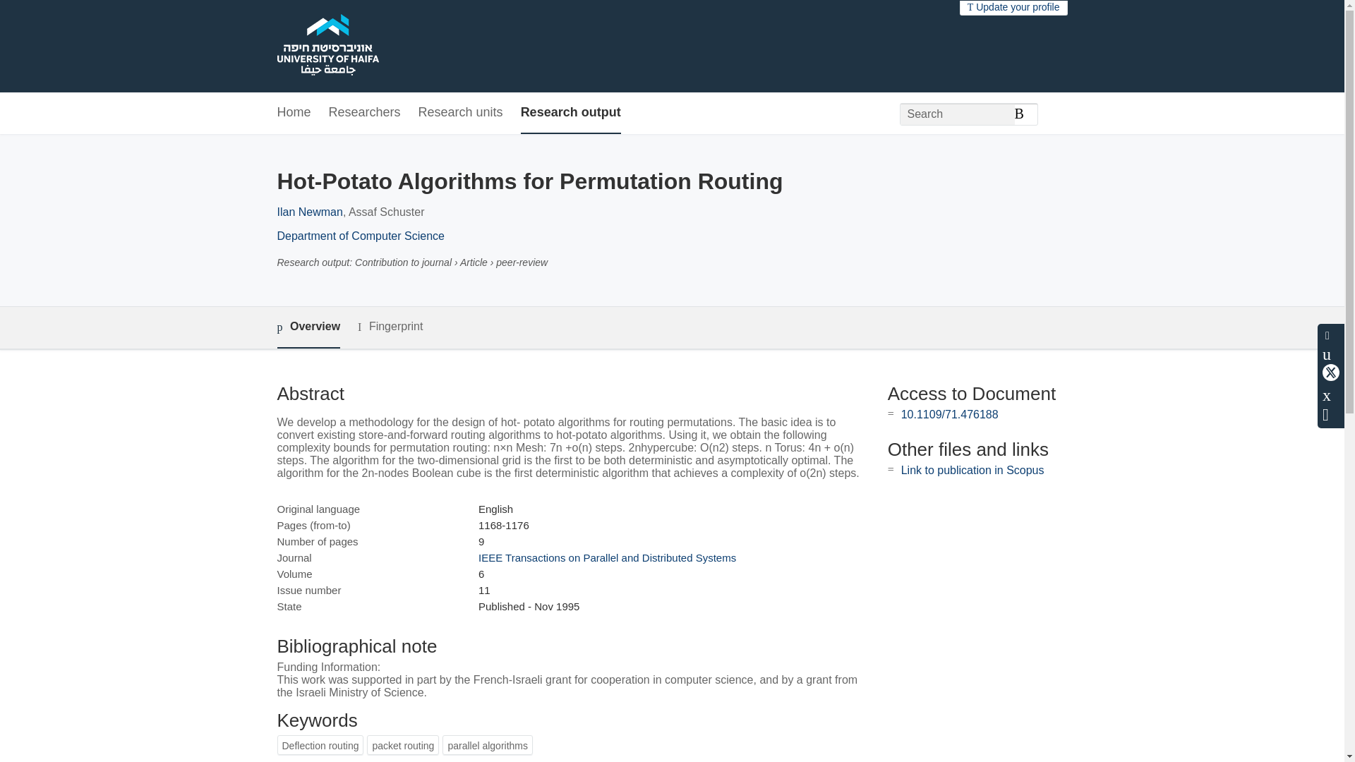 The height and width of the screenshot is (762, 1355). Describe the element at coordinates (309, 212) in the screenshot. I see `Ilan Newman` at that location.